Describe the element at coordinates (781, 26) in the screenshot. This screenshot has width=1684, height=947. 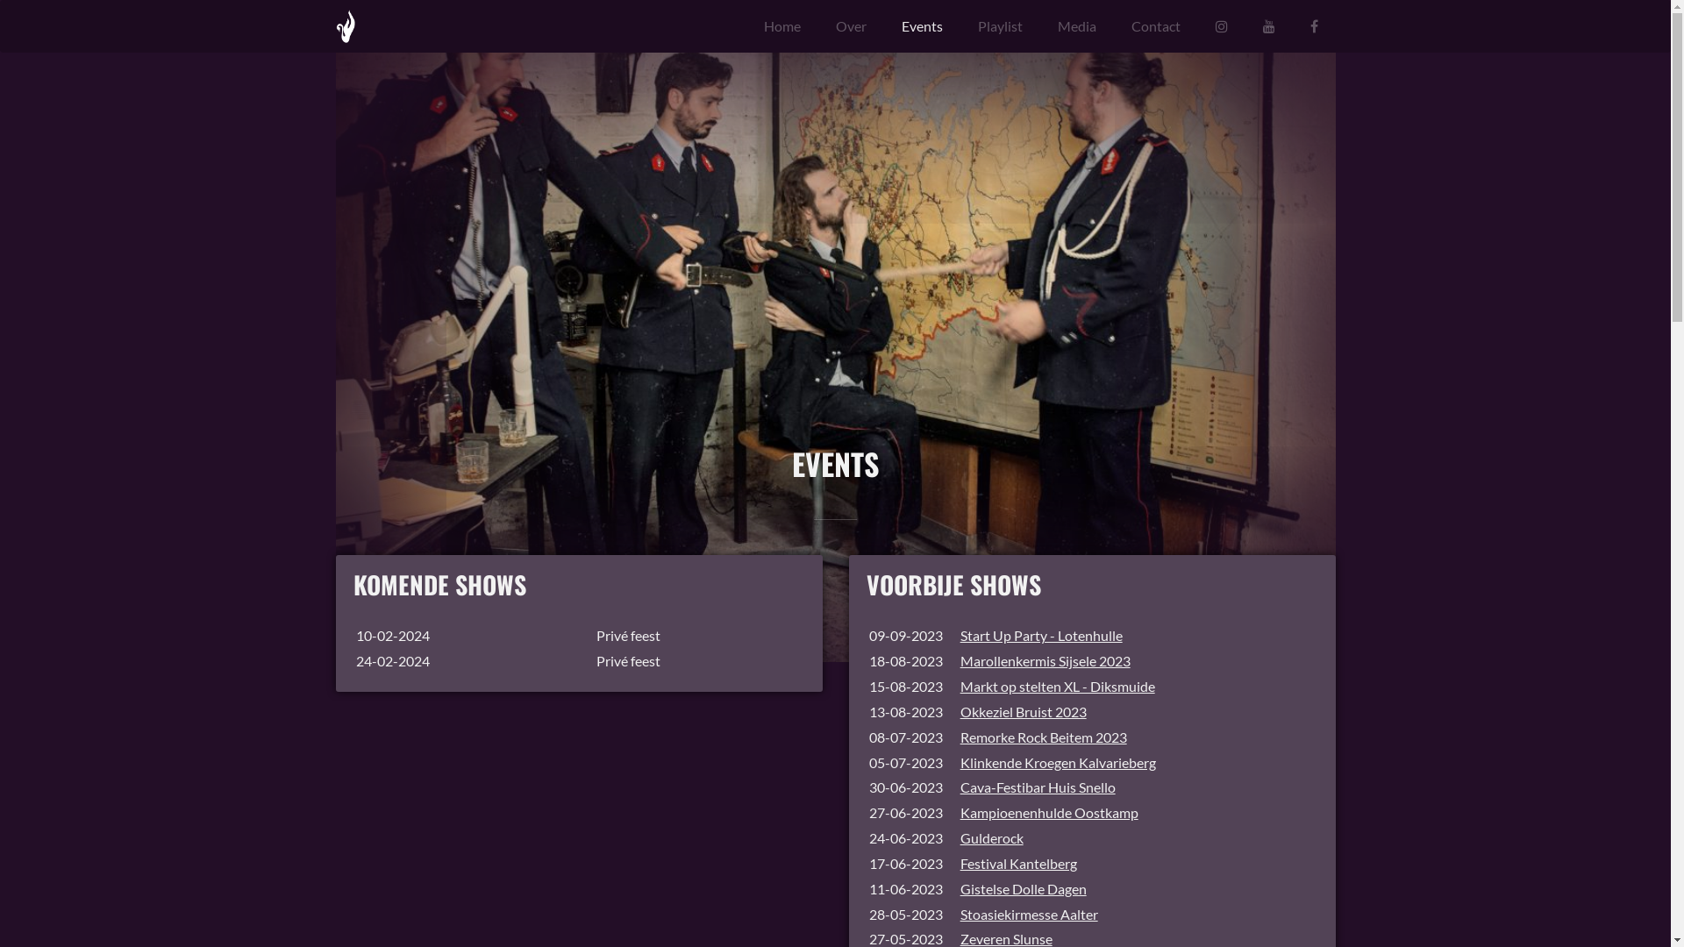
I see `Home` at that location.